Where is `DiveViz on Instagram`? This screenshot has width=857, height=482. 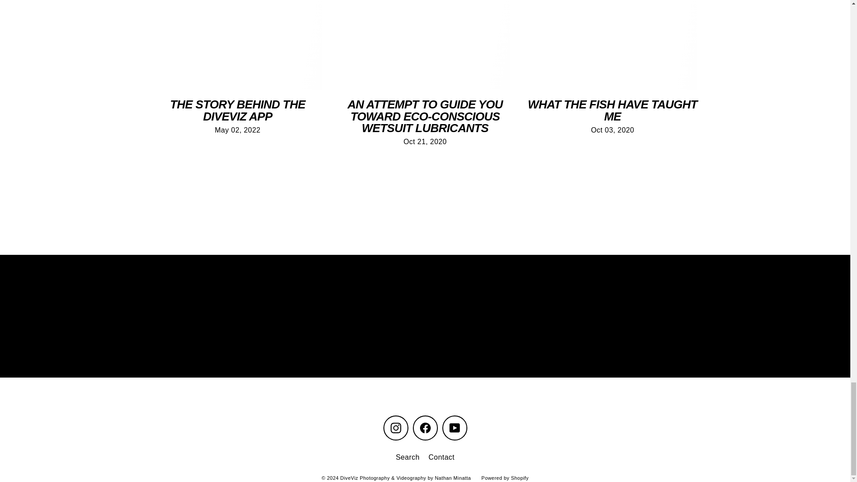
DiveViz on Instagram is located at coordinates (395, 428).